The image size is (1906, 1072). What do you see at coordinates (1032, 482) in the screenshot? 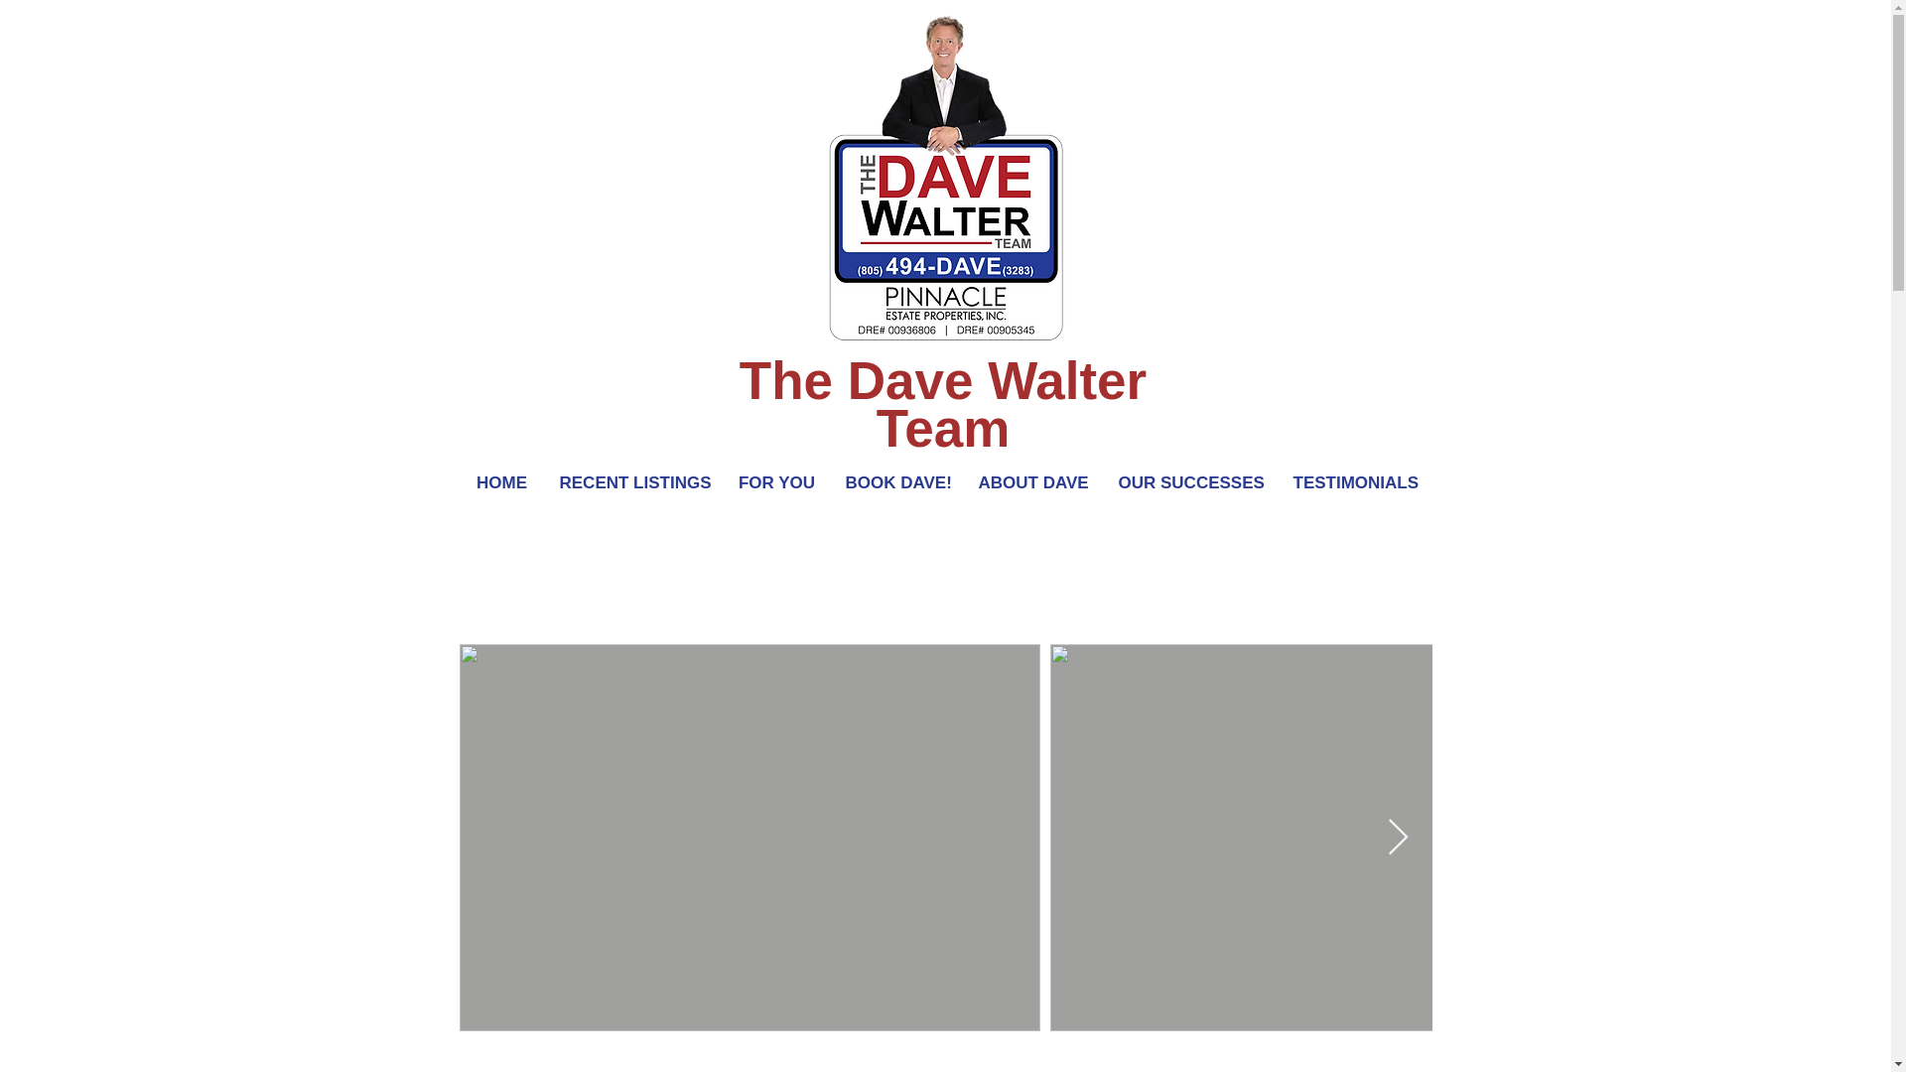
I see `ABOUT DAVE` at bounding box center [1032, 482].